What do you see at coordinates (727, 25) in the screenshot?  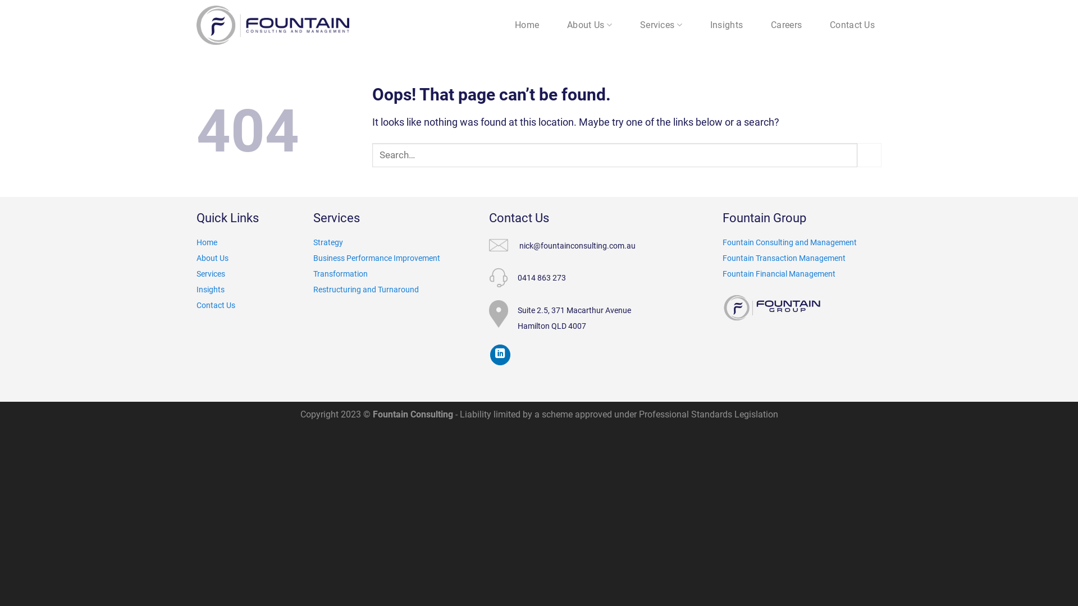 I see `Insights` at bounding box center [727, 25].